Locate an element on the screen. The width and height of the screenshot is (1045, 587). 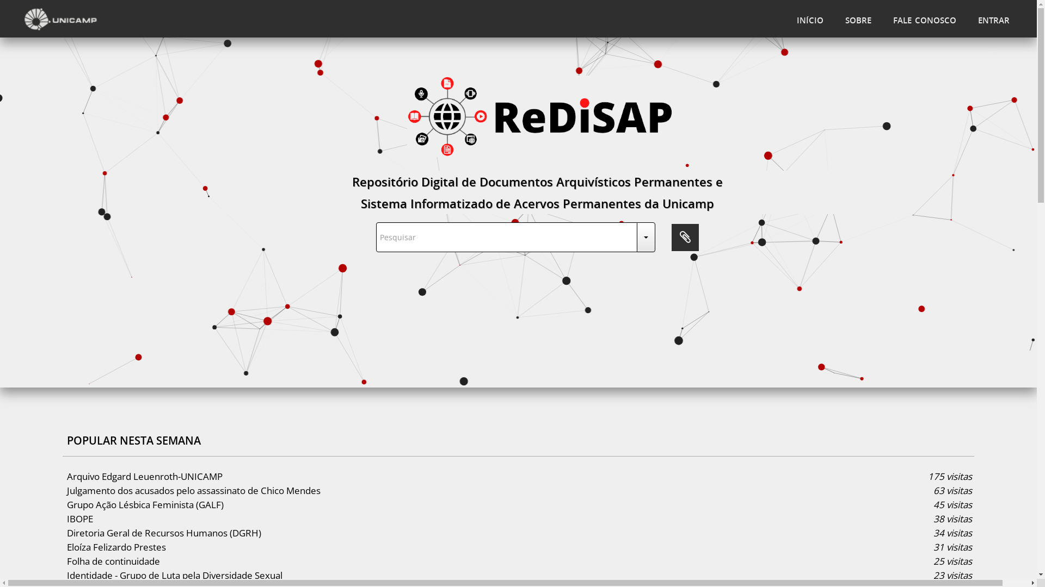
fale conosco is located at coordinates (925, 18).